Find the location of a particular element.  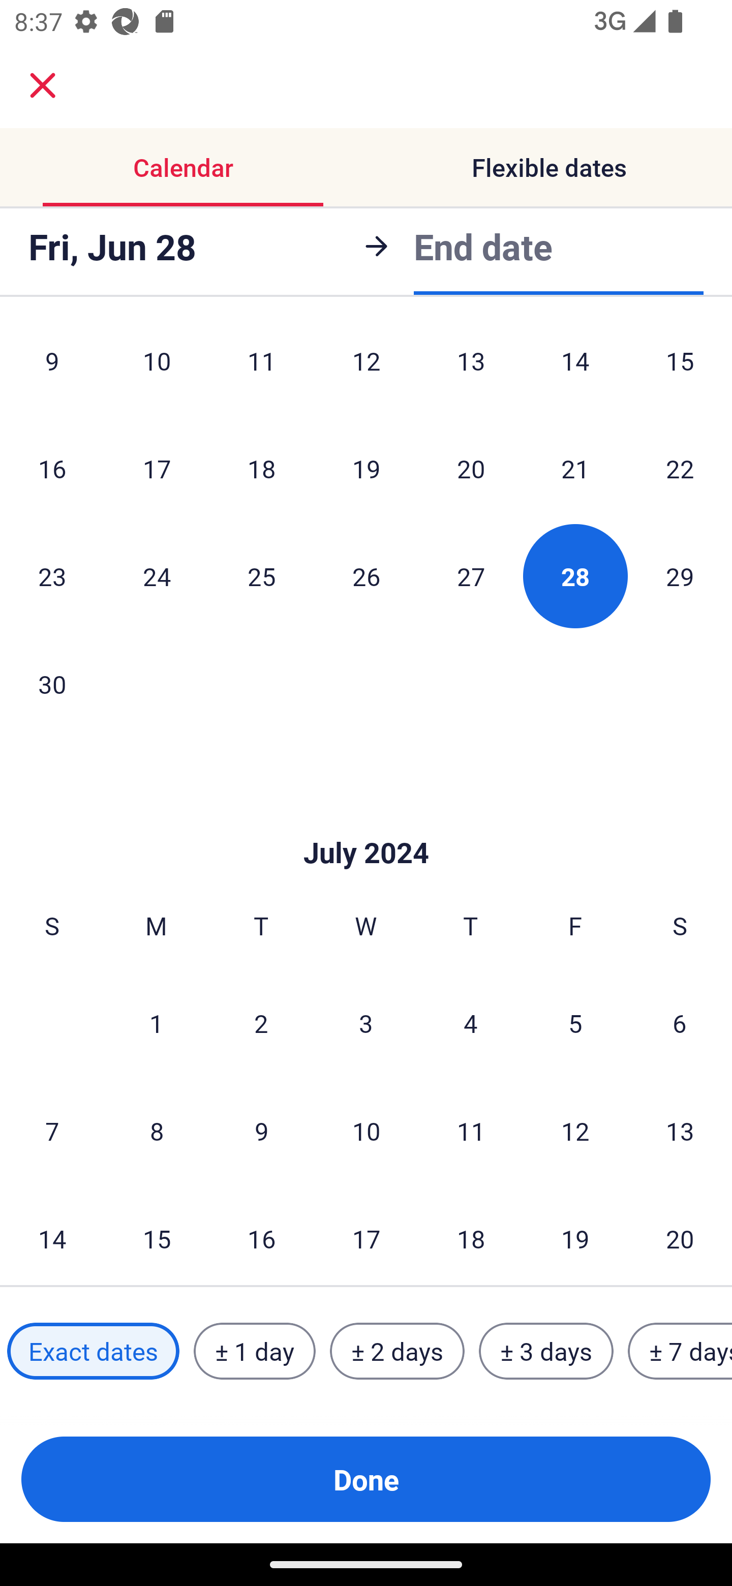

30 Sunday, June 30, 2024 is located at coordinates (52, 683).